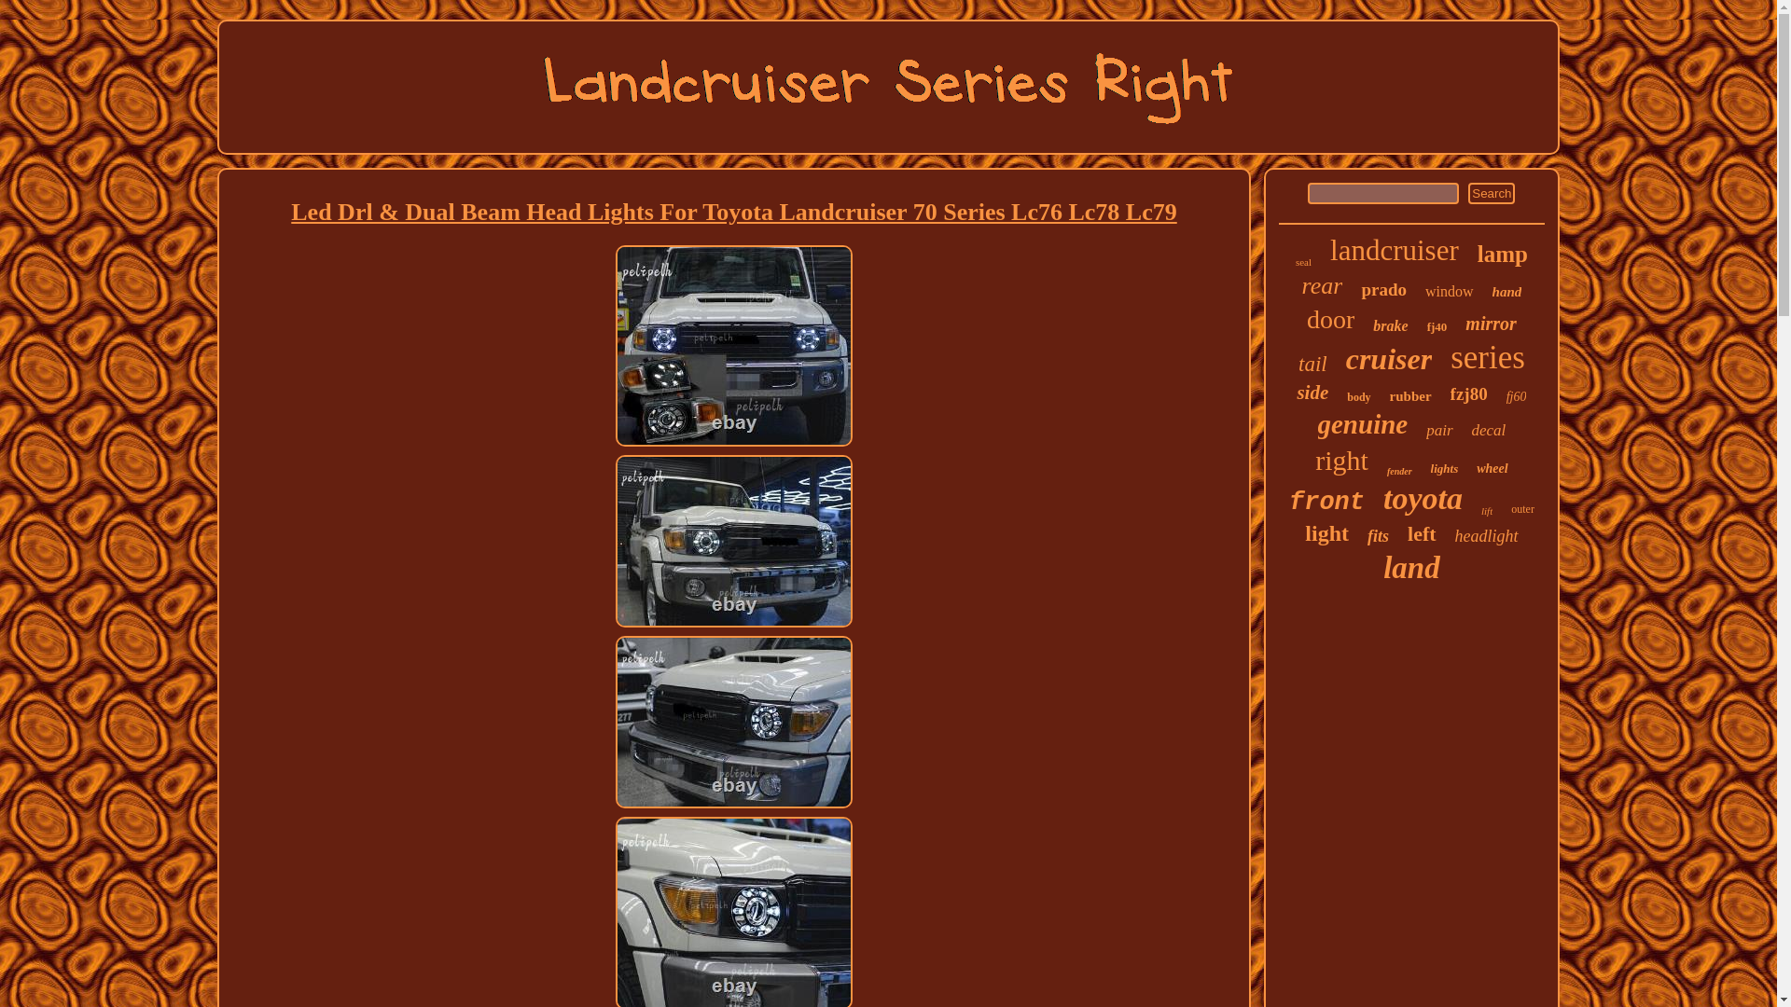  What do you see at coordinates (1437, 326) in the screenshot?
I see `fj40` at bounding box center [1437, 326].